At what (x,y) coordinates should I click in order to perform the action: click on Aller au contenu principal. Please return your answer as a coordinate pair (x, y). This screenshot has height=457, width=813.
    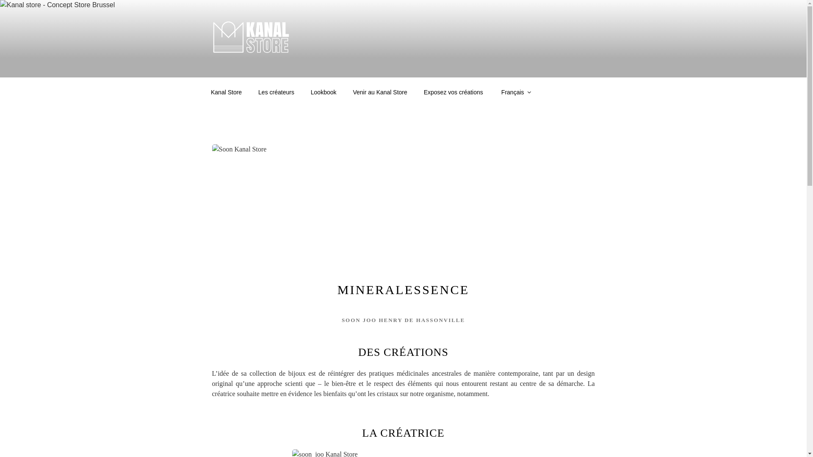
    Looking at the image, I should click on (0, 0).